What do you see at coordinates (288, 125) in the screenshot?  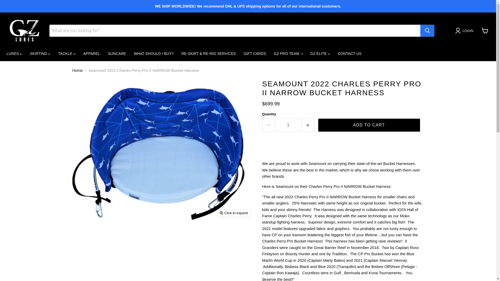 I see `1` at bounding box center [288, 125].